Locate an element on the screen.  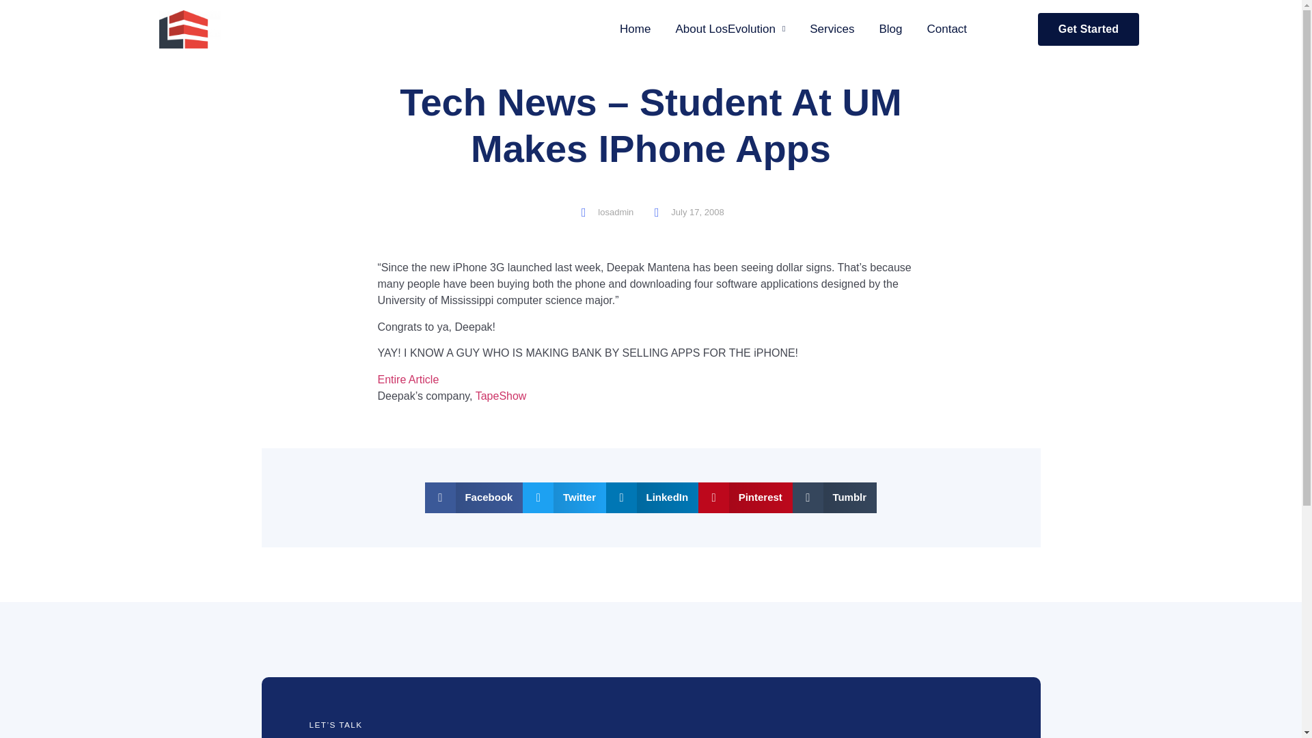
Services is located at coordinates (832, 29).